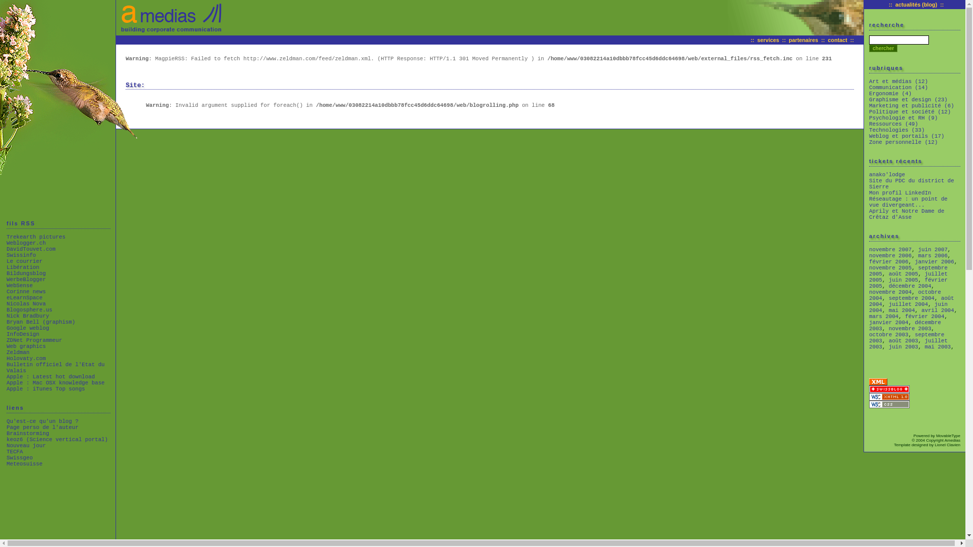 This screenshot has height=547, width=973. What do you see at coordinates (51, 377) in the screenshot?
I see `Apple : Latest hot download` at bounding box center [51, 377].